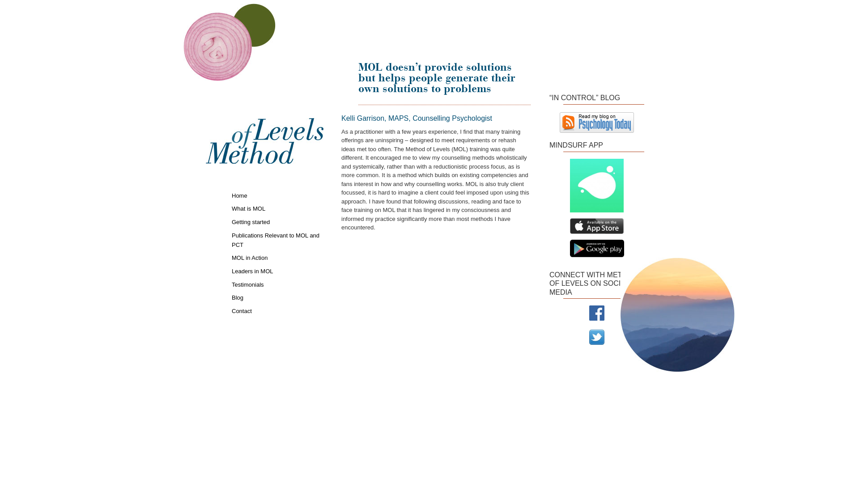 This screenshot has height=483, width=859. I want to click on Publications Relevant to MOL and PCT, so click(277, 240).